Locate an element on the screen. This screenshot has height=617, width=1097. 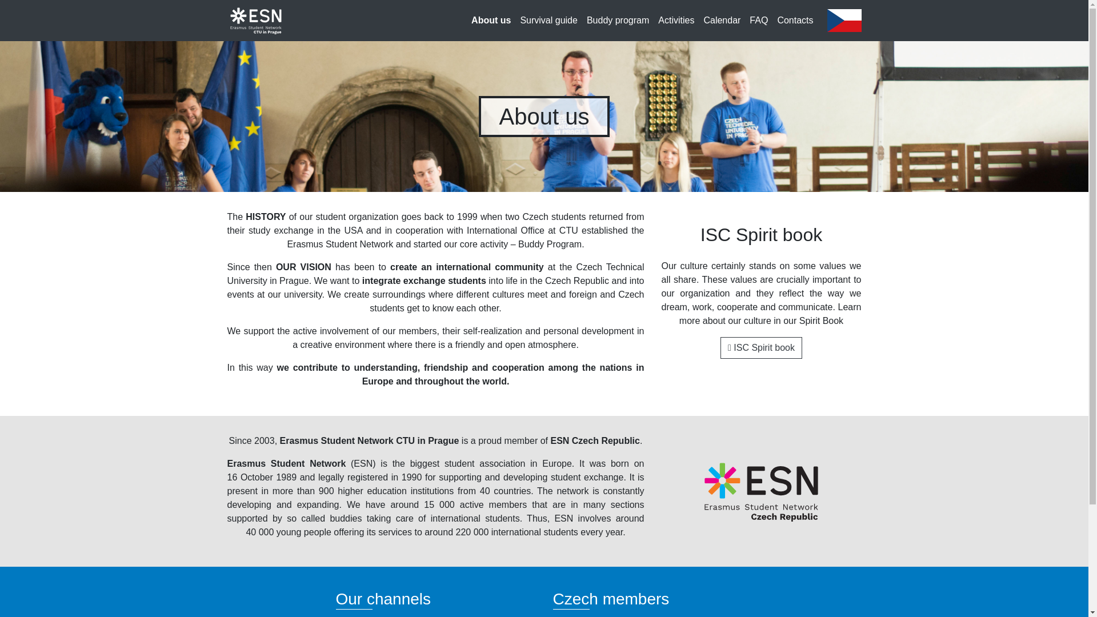
Survival guide is located at coordinates (548, 21).